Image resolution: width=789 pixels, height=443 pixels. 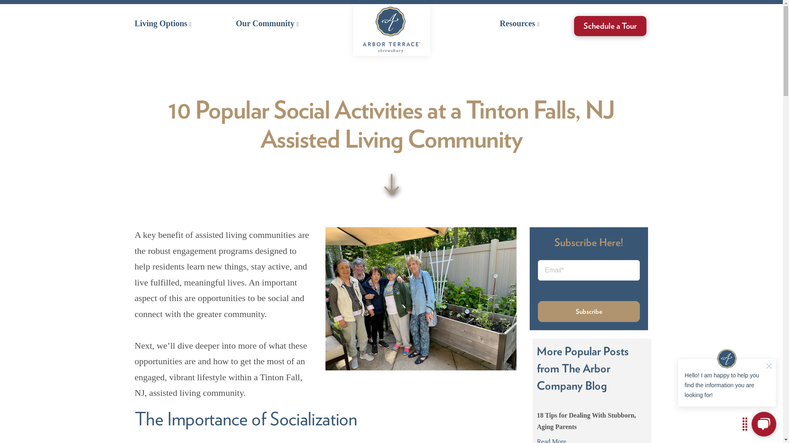 What do you see at coordinates (589, 312) in the screenshot?
I see `Subscribe` at bounding box center [589, 312].